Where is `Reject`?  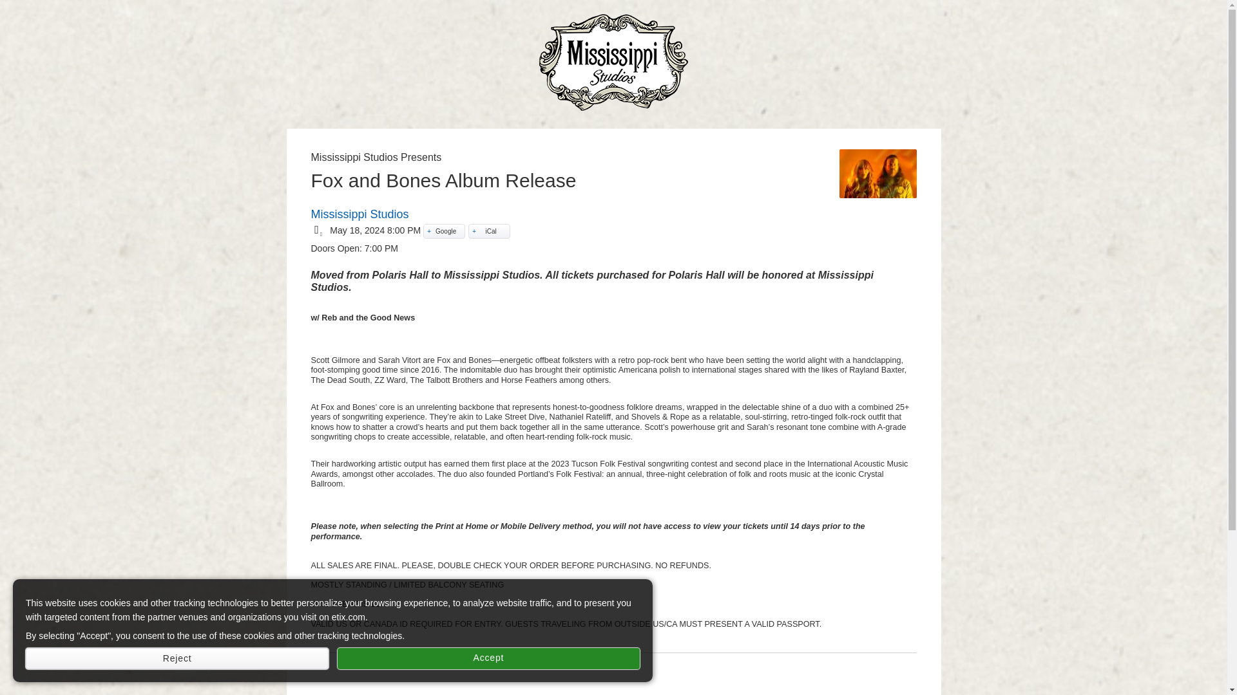
Reject is located at coordinates (177, 658).